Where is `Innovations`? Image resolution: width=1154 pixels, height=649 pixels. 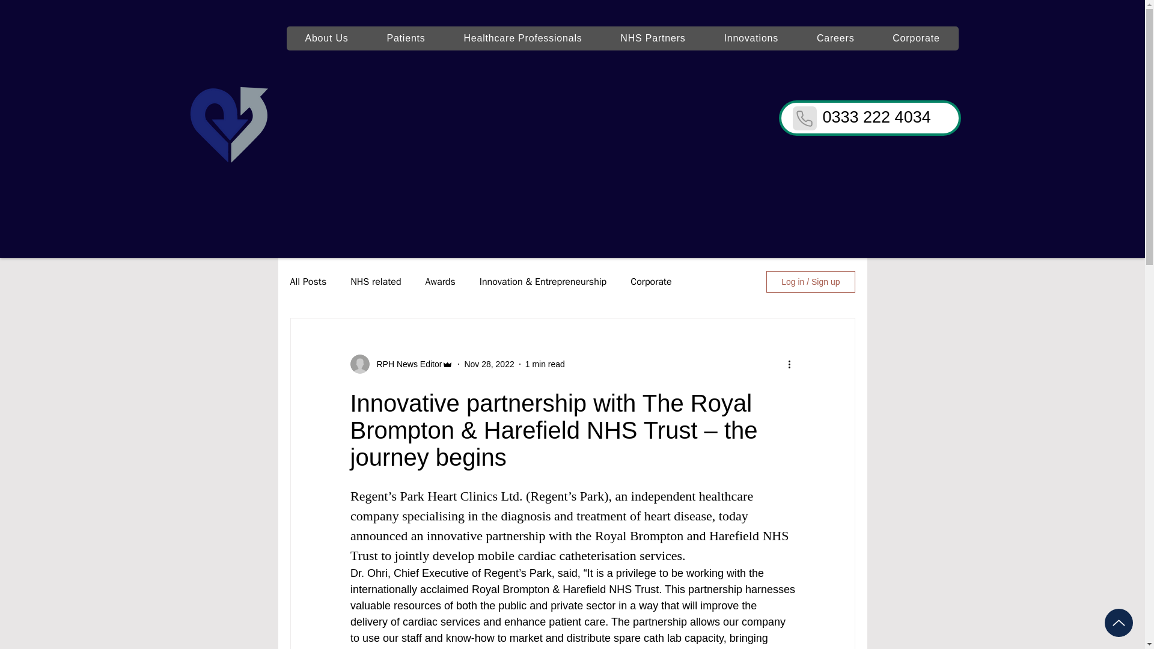 Innovations is located at coordinates (751, 38).